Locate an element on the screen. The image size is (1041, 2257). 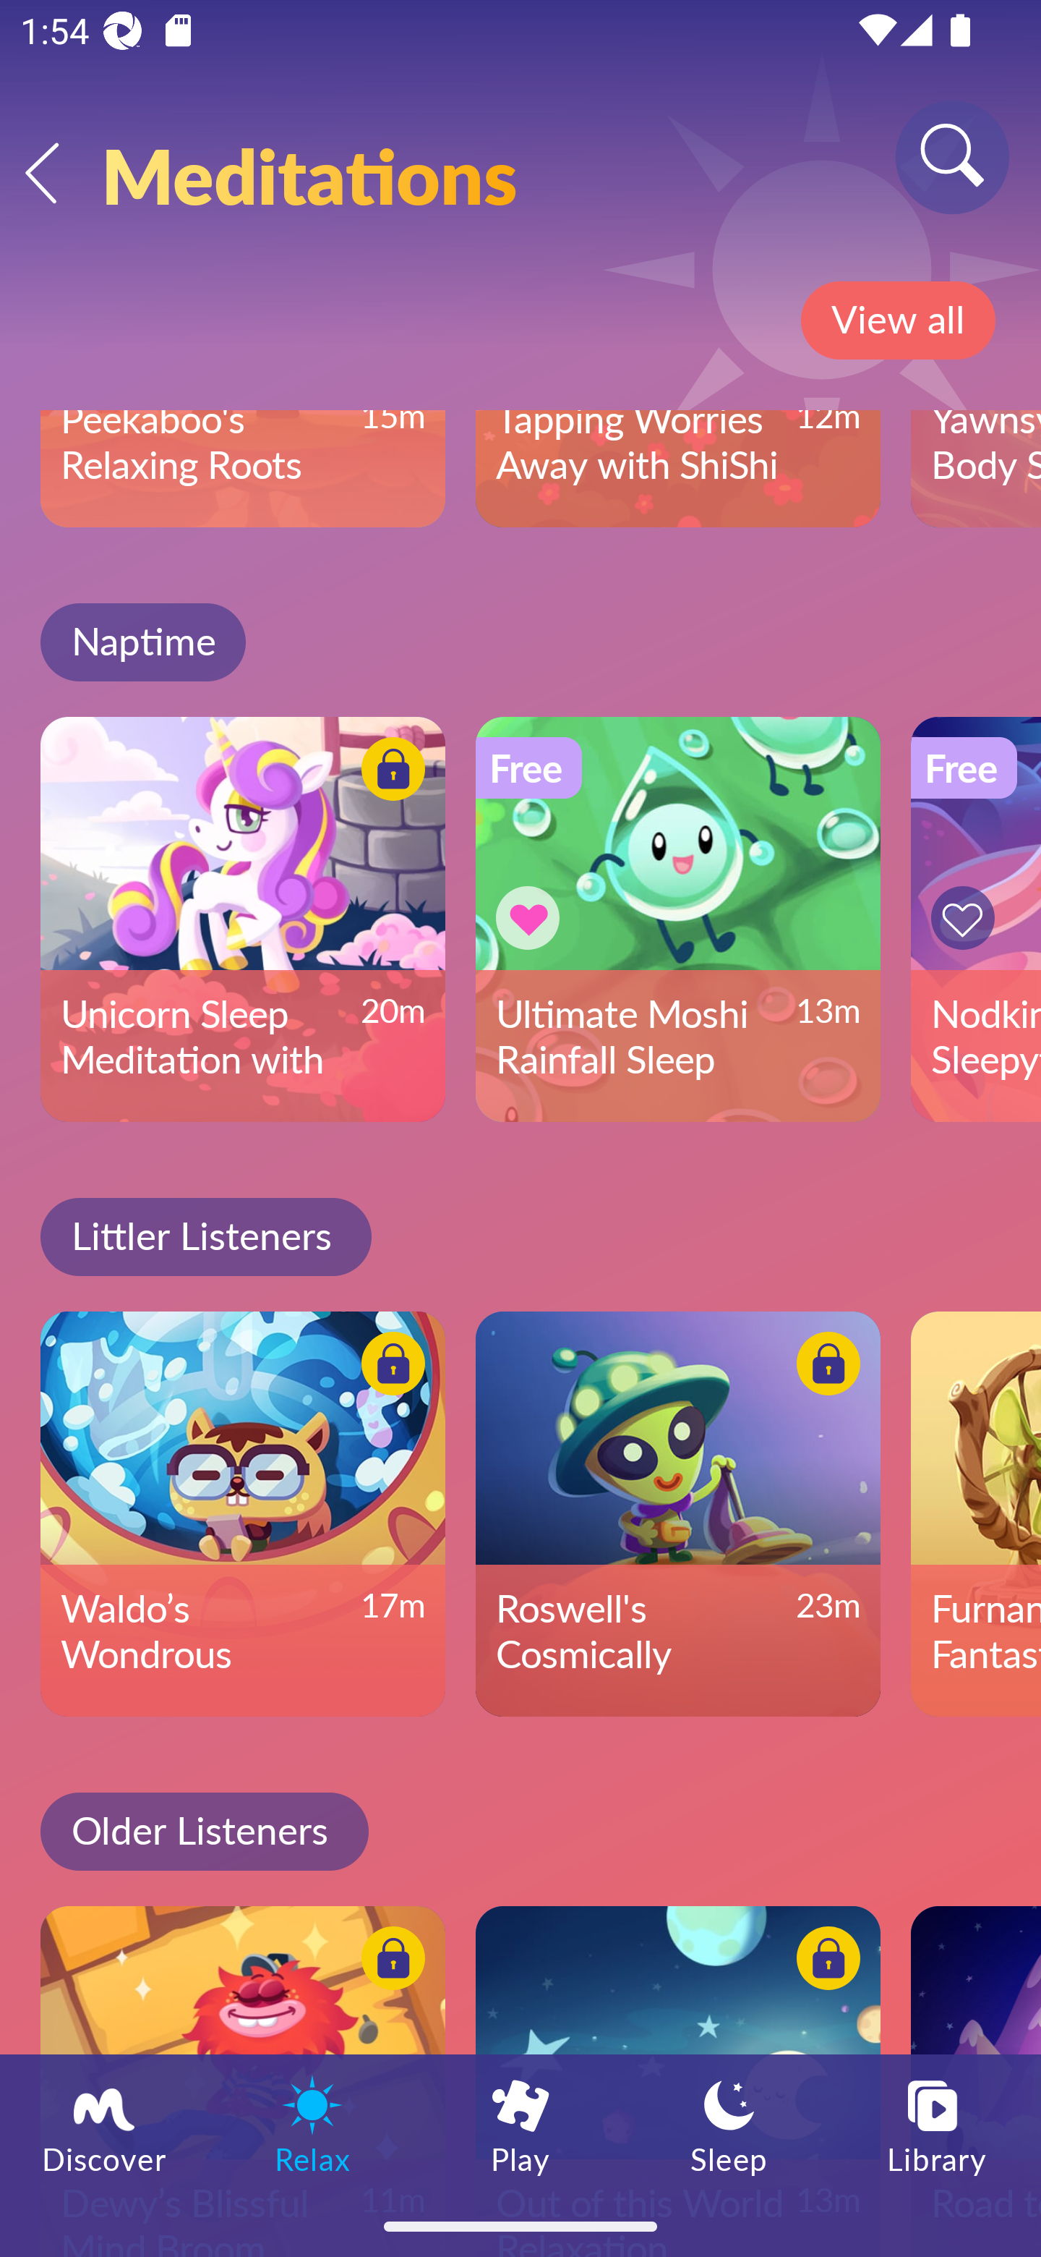
Button is located at coordinates (389, 1367).